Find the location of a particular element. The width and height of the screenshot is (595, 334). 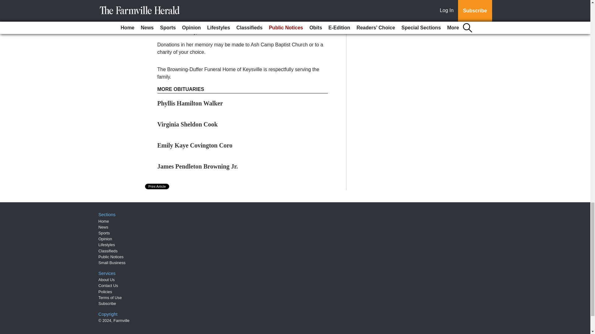

James Pendleton Browning Jr. is located at coordinates (198, 166).